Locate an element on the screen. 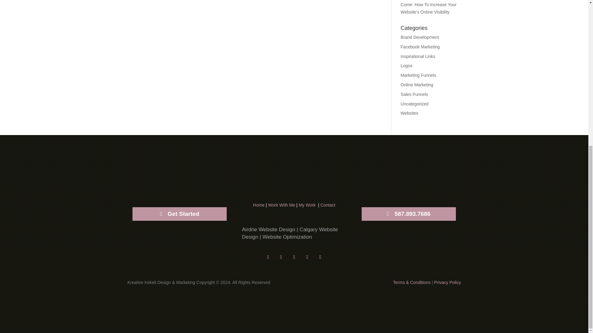  Online Marketing is located at coordinates (417, 84).